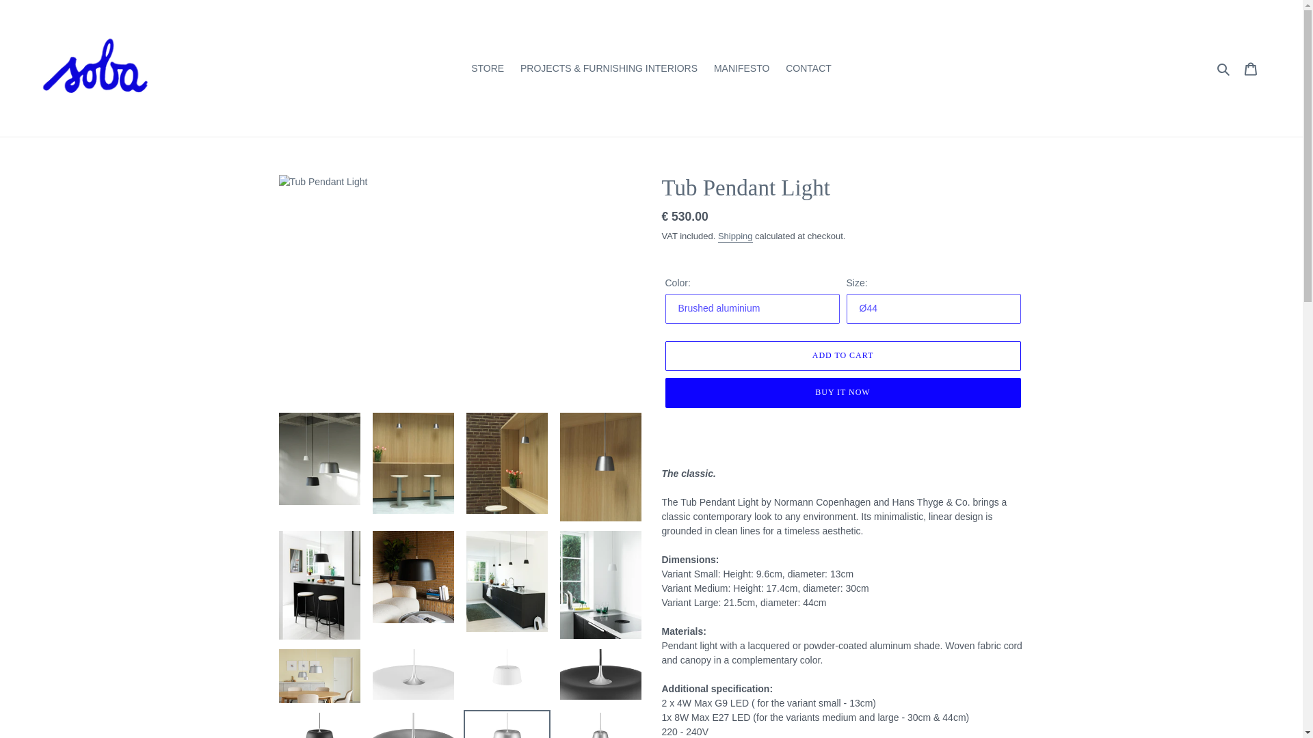 The width and height of the screenshot is (1313, 738). What do you see at coordinates (1224, 68) in the screenshot?
I see `Search` at bounding box center [1224, 68].